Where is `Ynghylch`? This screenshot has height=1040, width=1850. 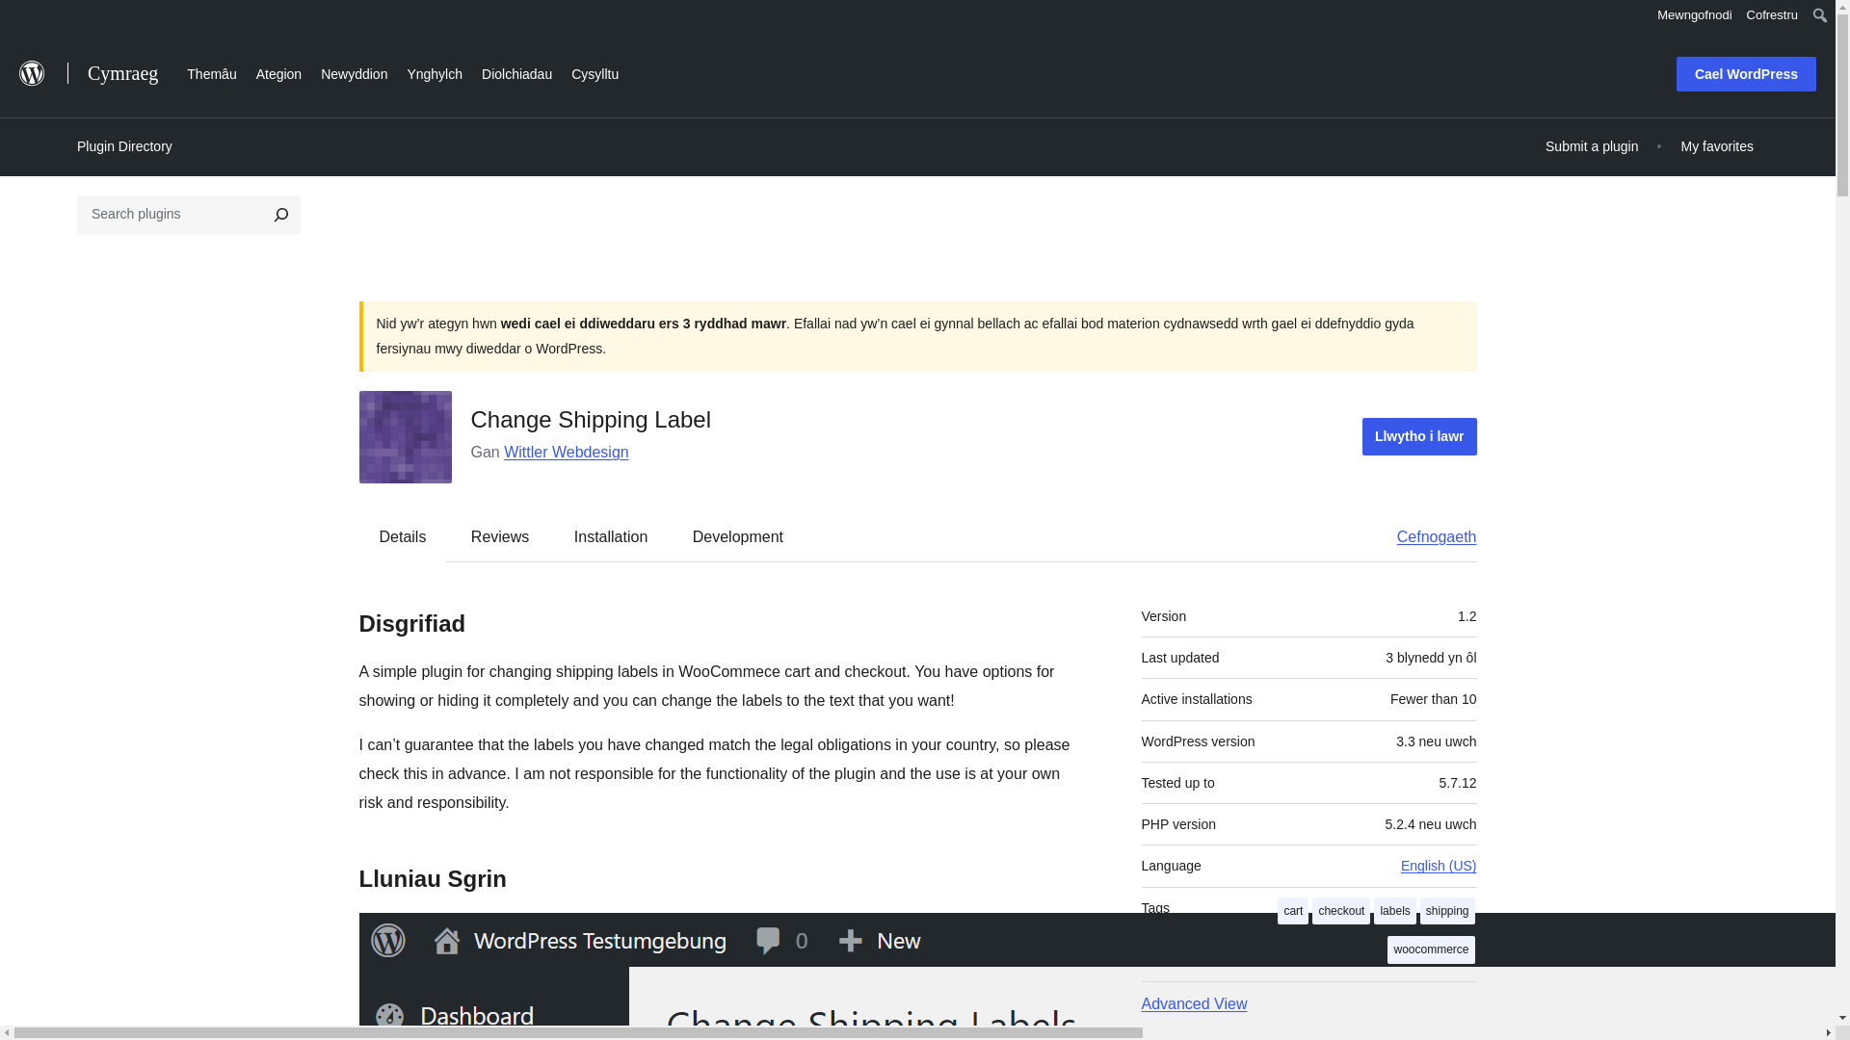
Ynghylch is located at coordinates (434, 71).